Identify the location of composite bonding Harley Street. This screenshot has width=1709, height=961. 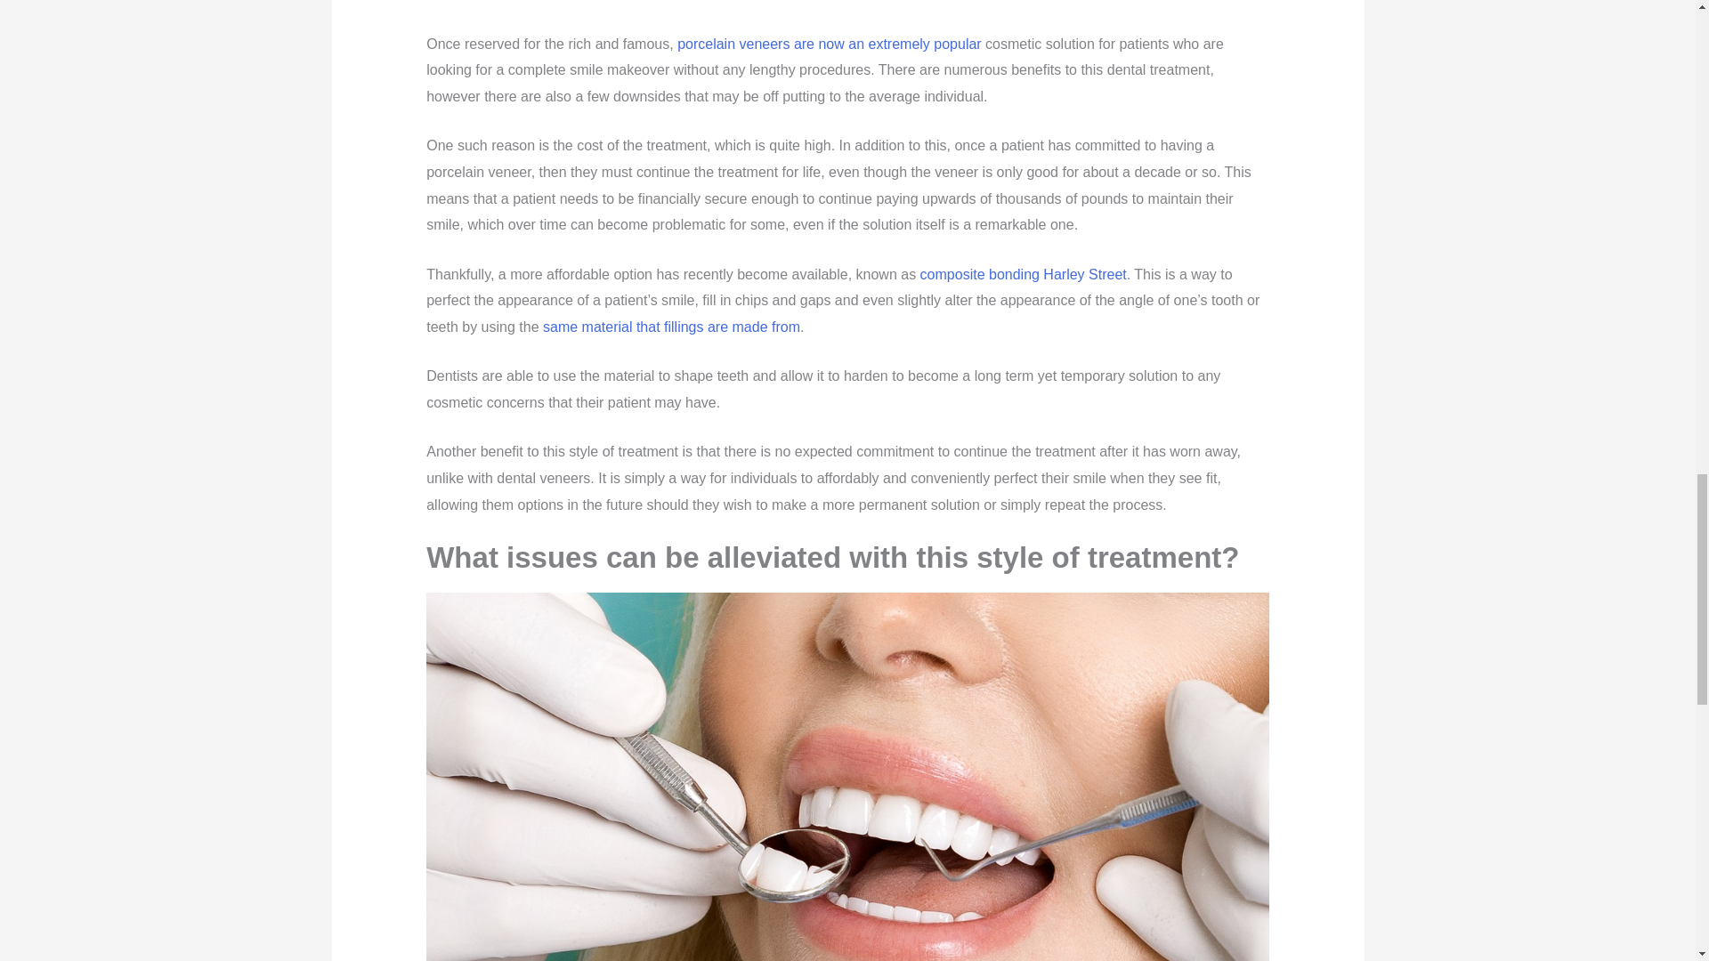
(1024, 274).